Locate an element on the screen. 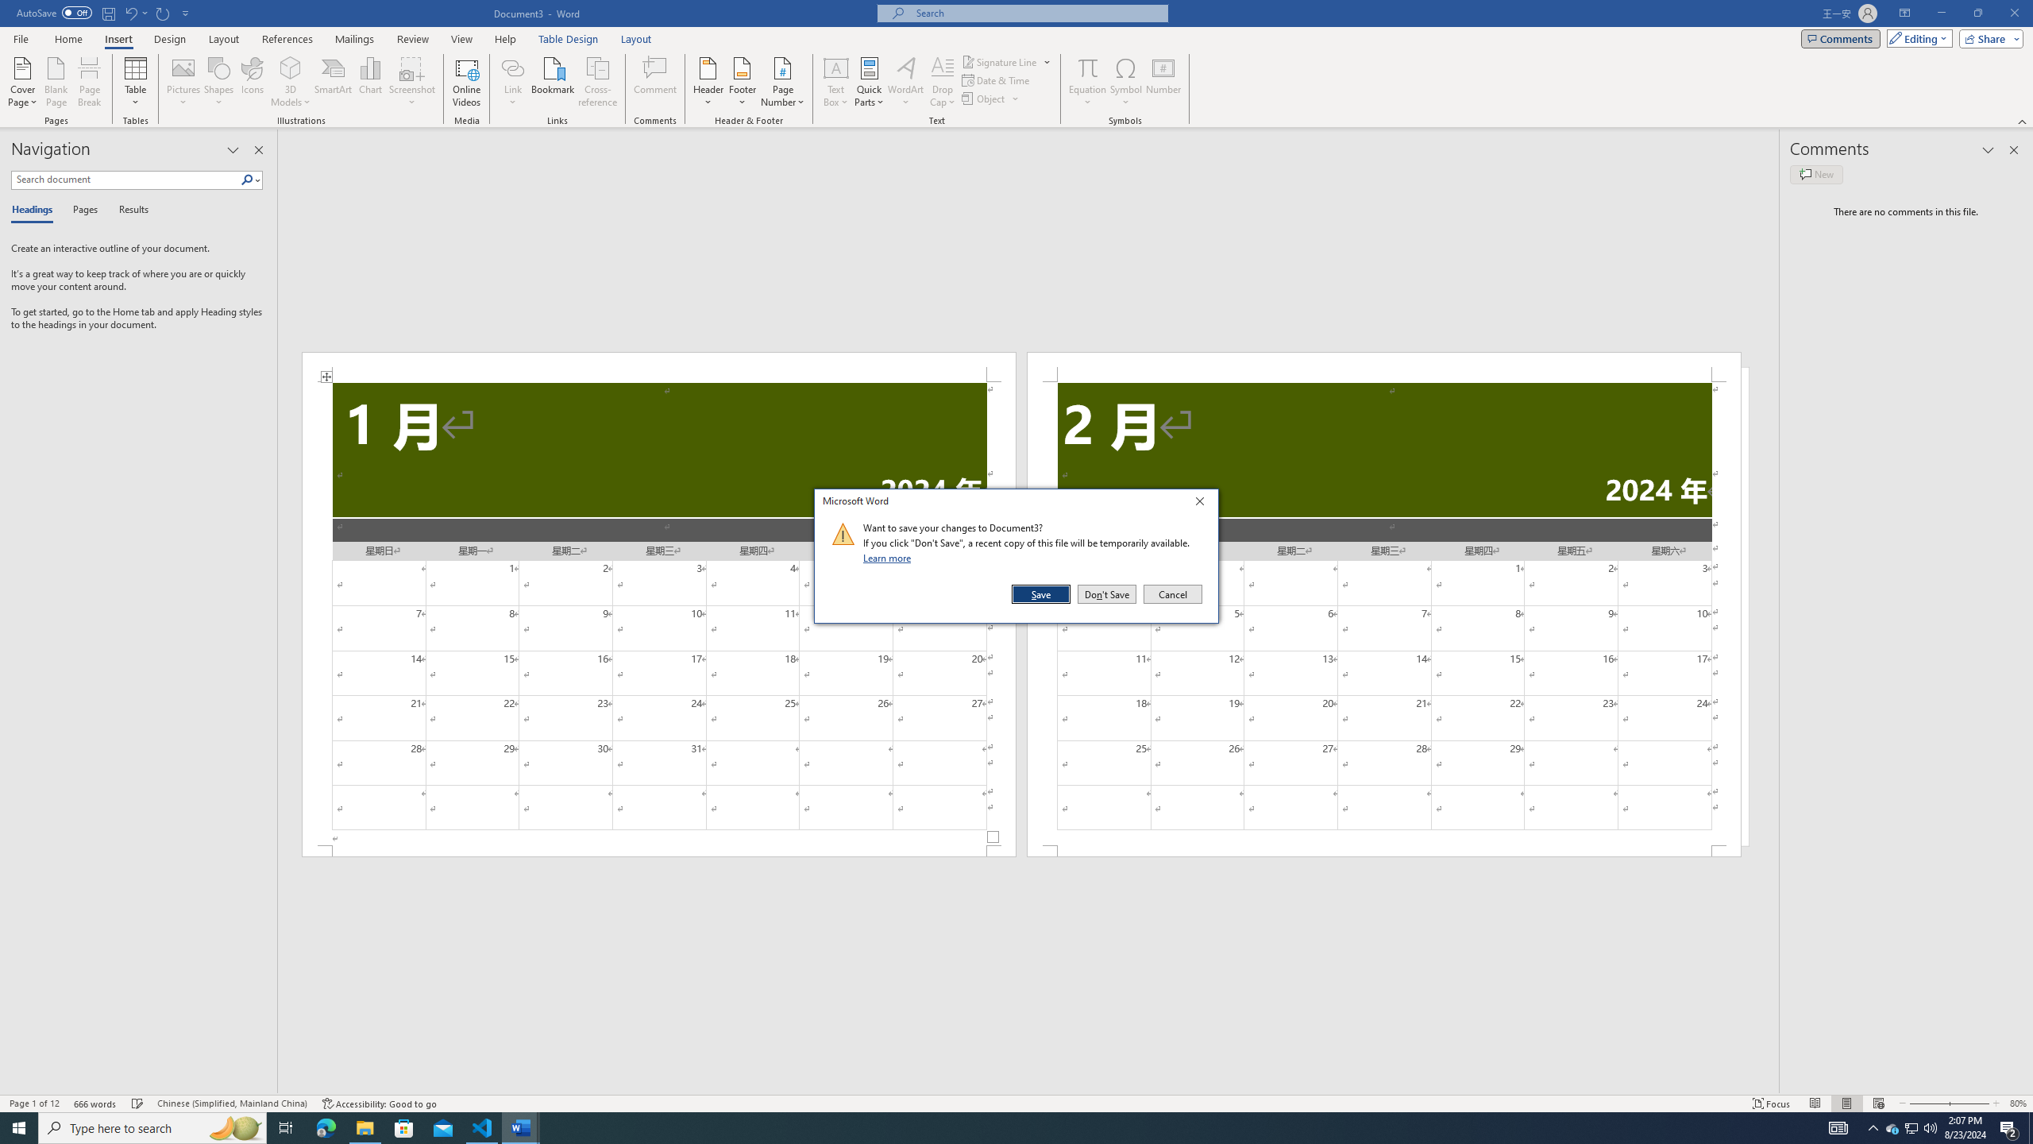 The height and width of the screenshot is (1144, 2033). Type here to search is located at coordinates (152, 1128).